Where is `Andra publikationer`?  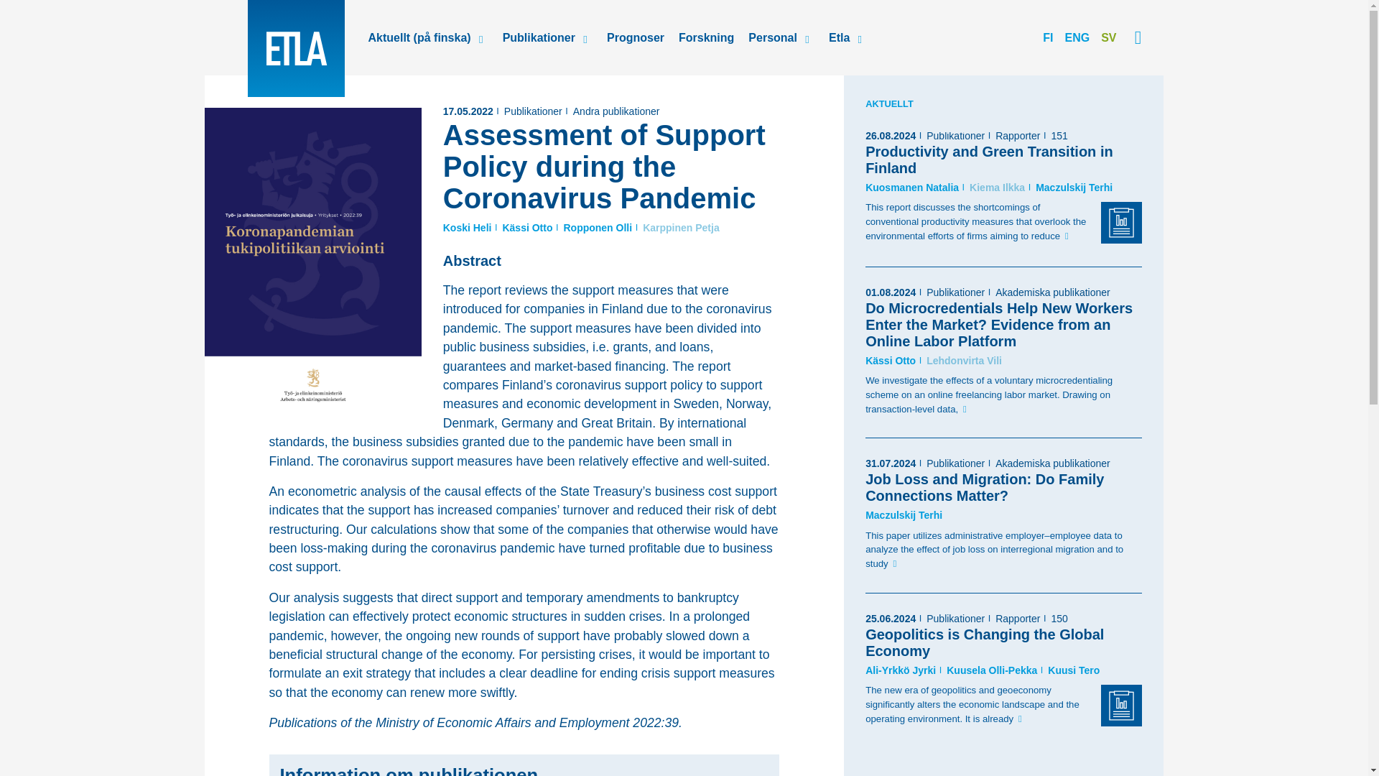 Andra publikationer is located at coordinates (616, 111).